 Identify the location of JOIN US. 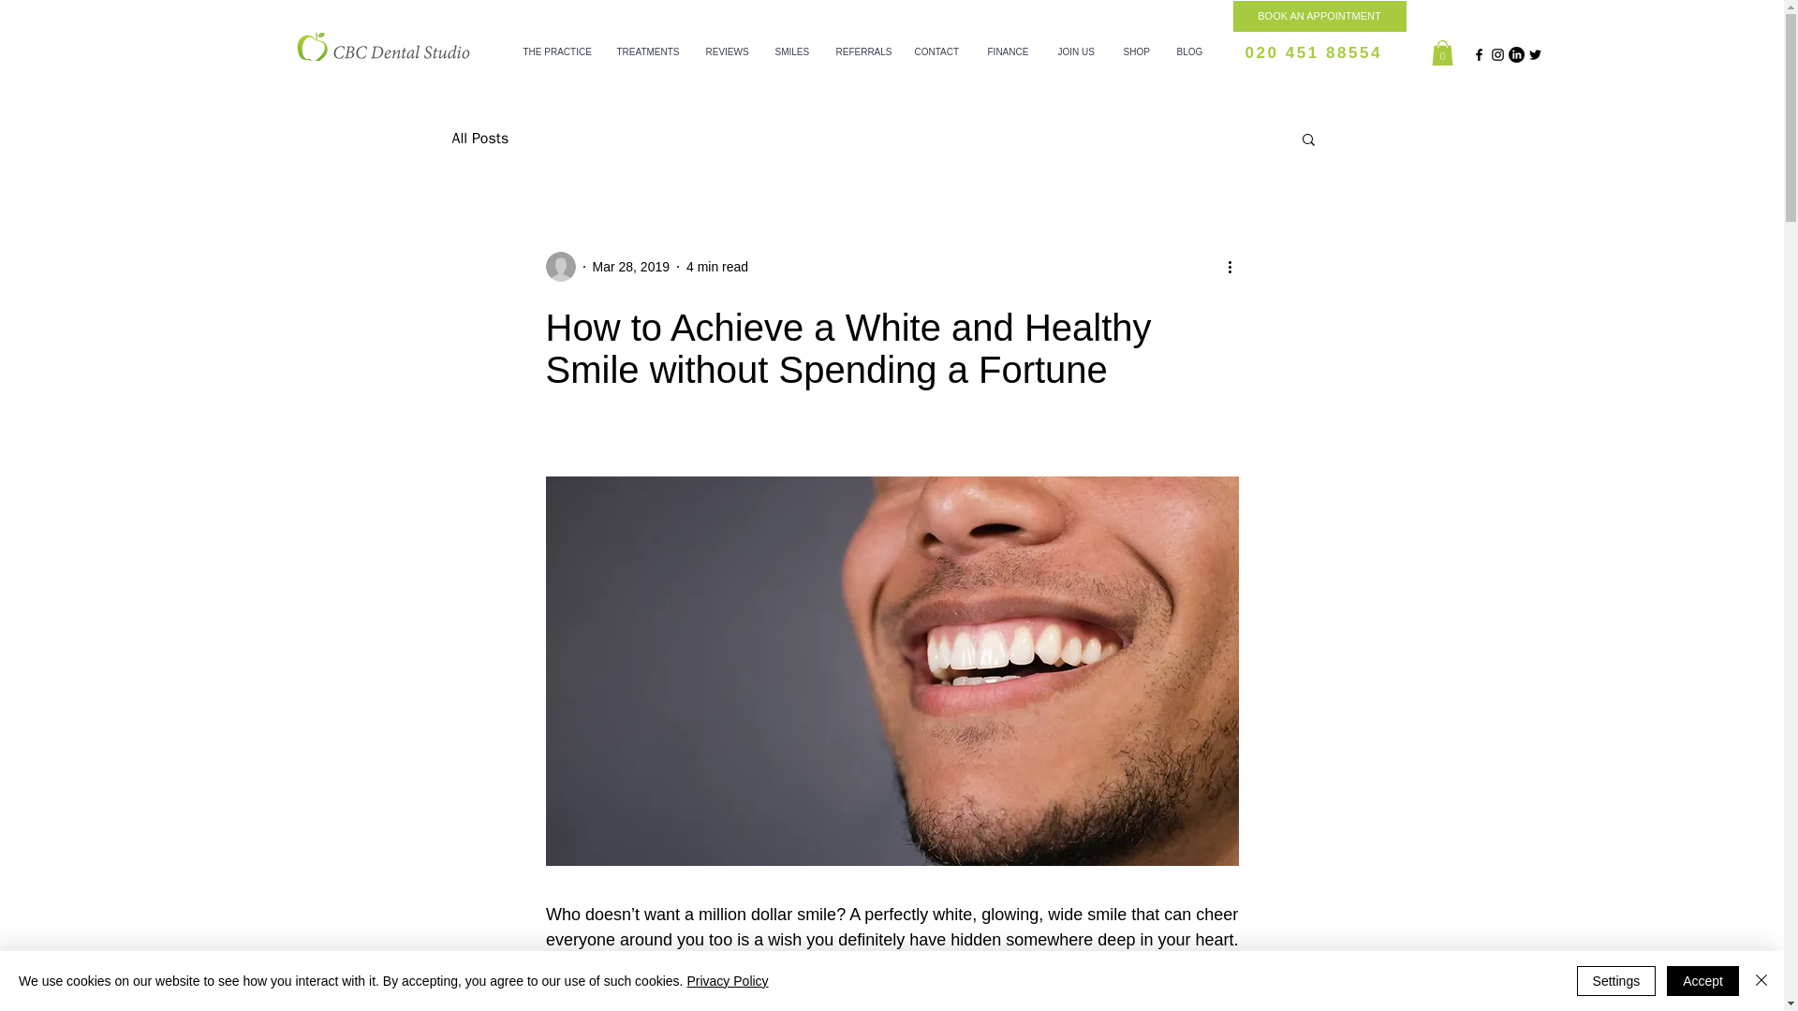
(1075, 52).